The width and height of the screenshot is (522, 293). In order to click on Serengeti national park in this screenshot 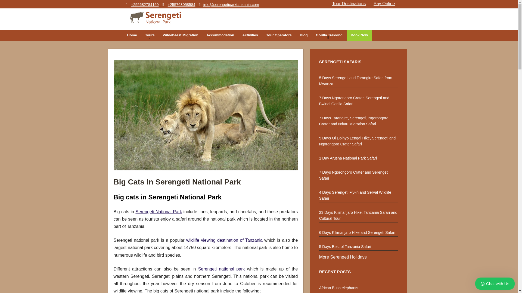, I will do `click(221, 269)`.